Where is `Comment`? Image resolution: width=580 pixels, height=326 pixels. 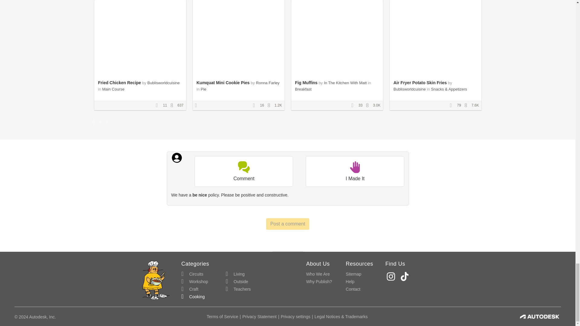
Comment is located at coordinates (243, 171).